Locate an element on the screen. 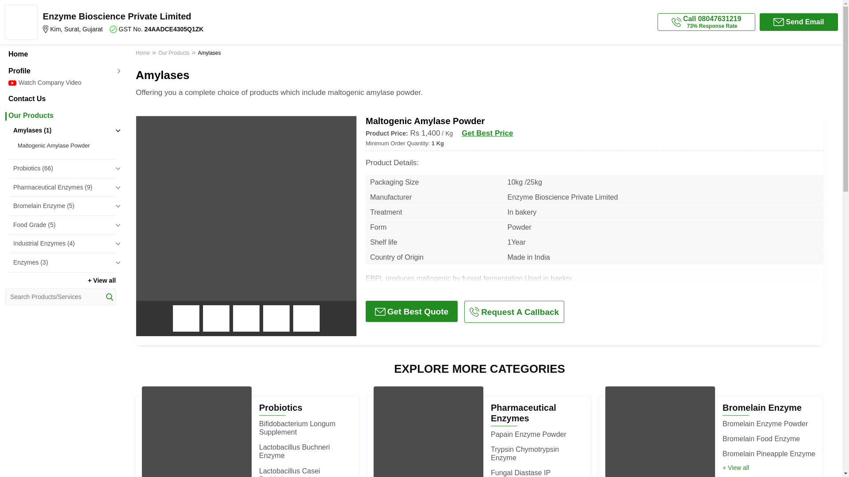 The image size is (849, 477). Maltogenic Amylase Powder is located at coordinates (65, 146).